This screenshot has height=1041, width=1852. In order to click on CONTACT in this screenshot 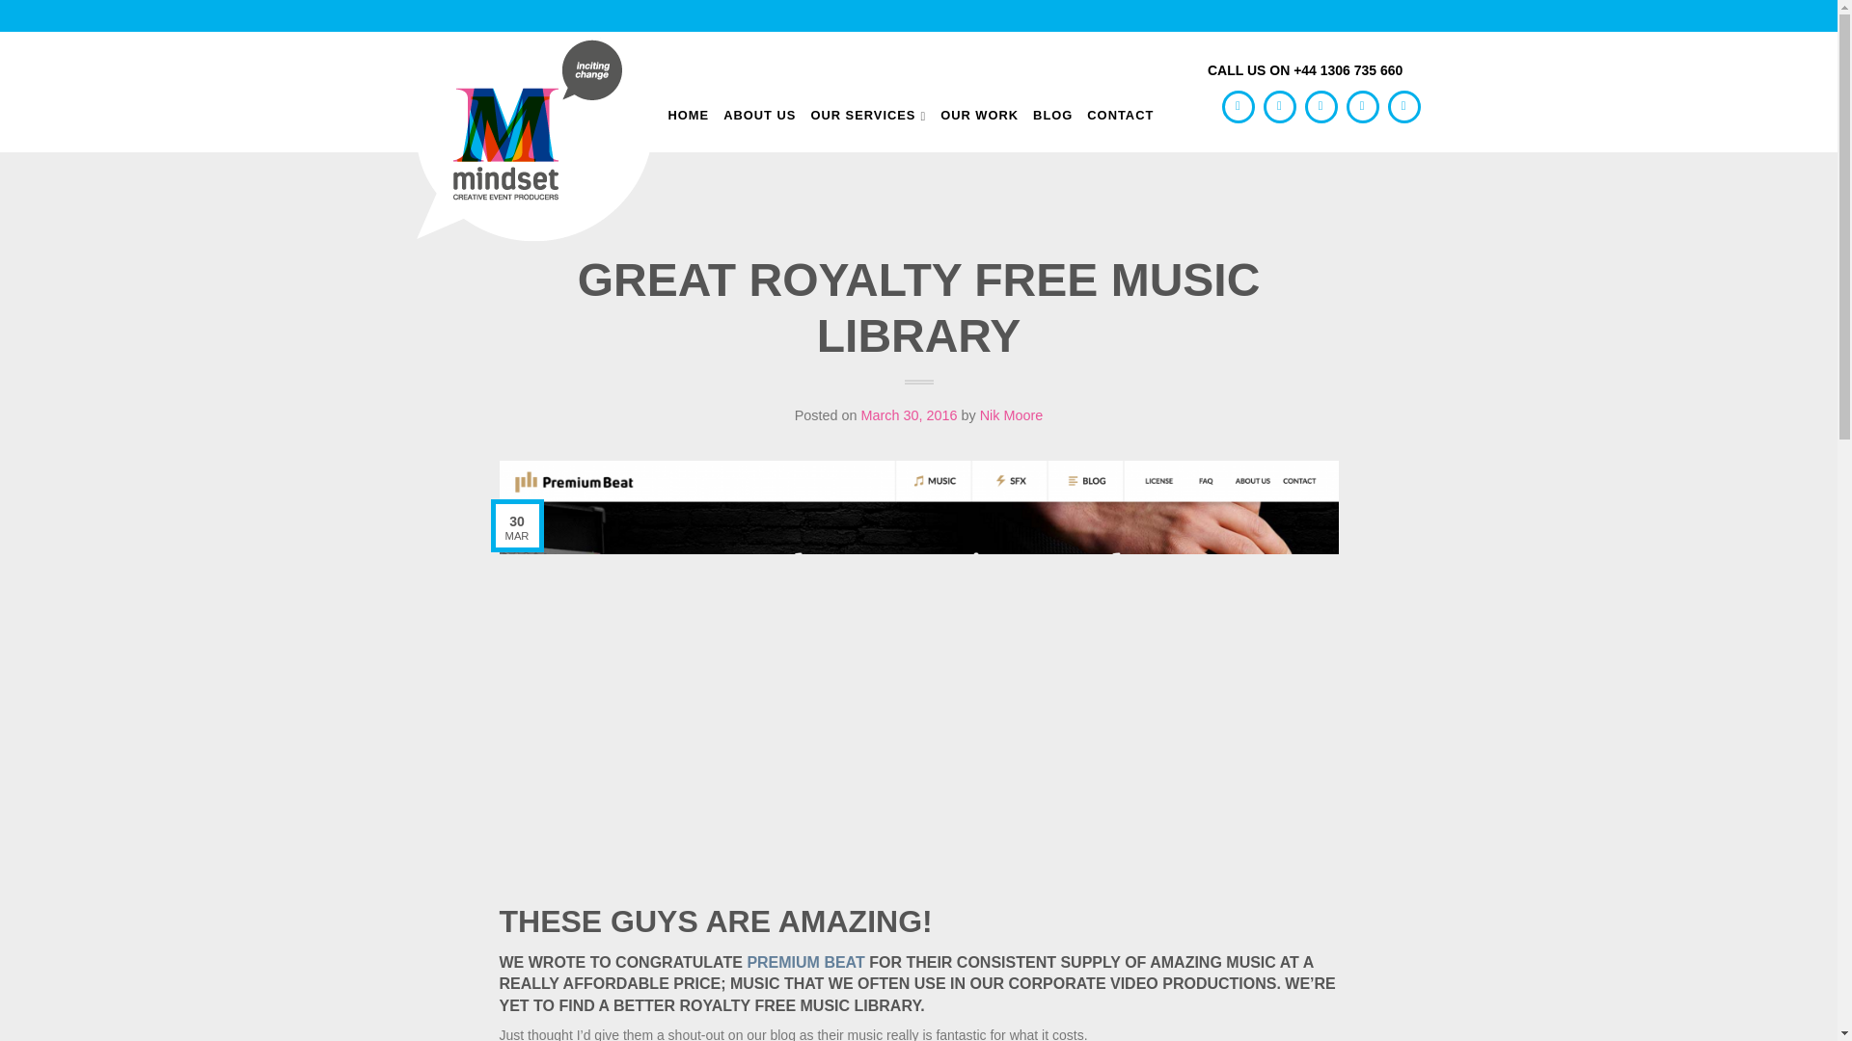, I will do `click(1121, 115)`.